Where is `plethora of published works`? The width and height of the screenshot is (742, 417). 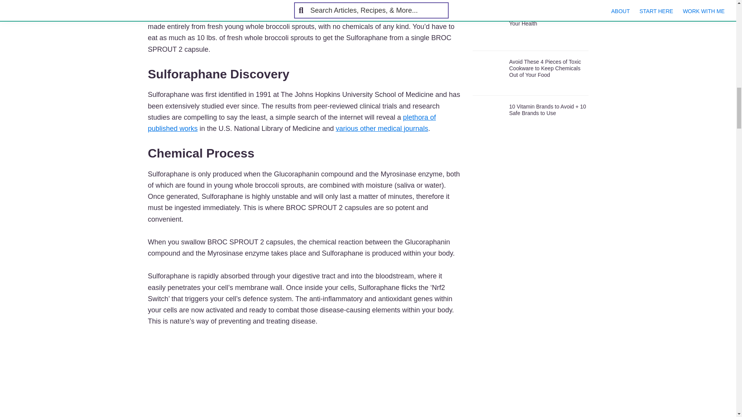
plethora of published works is located at coordinates (291, 123).